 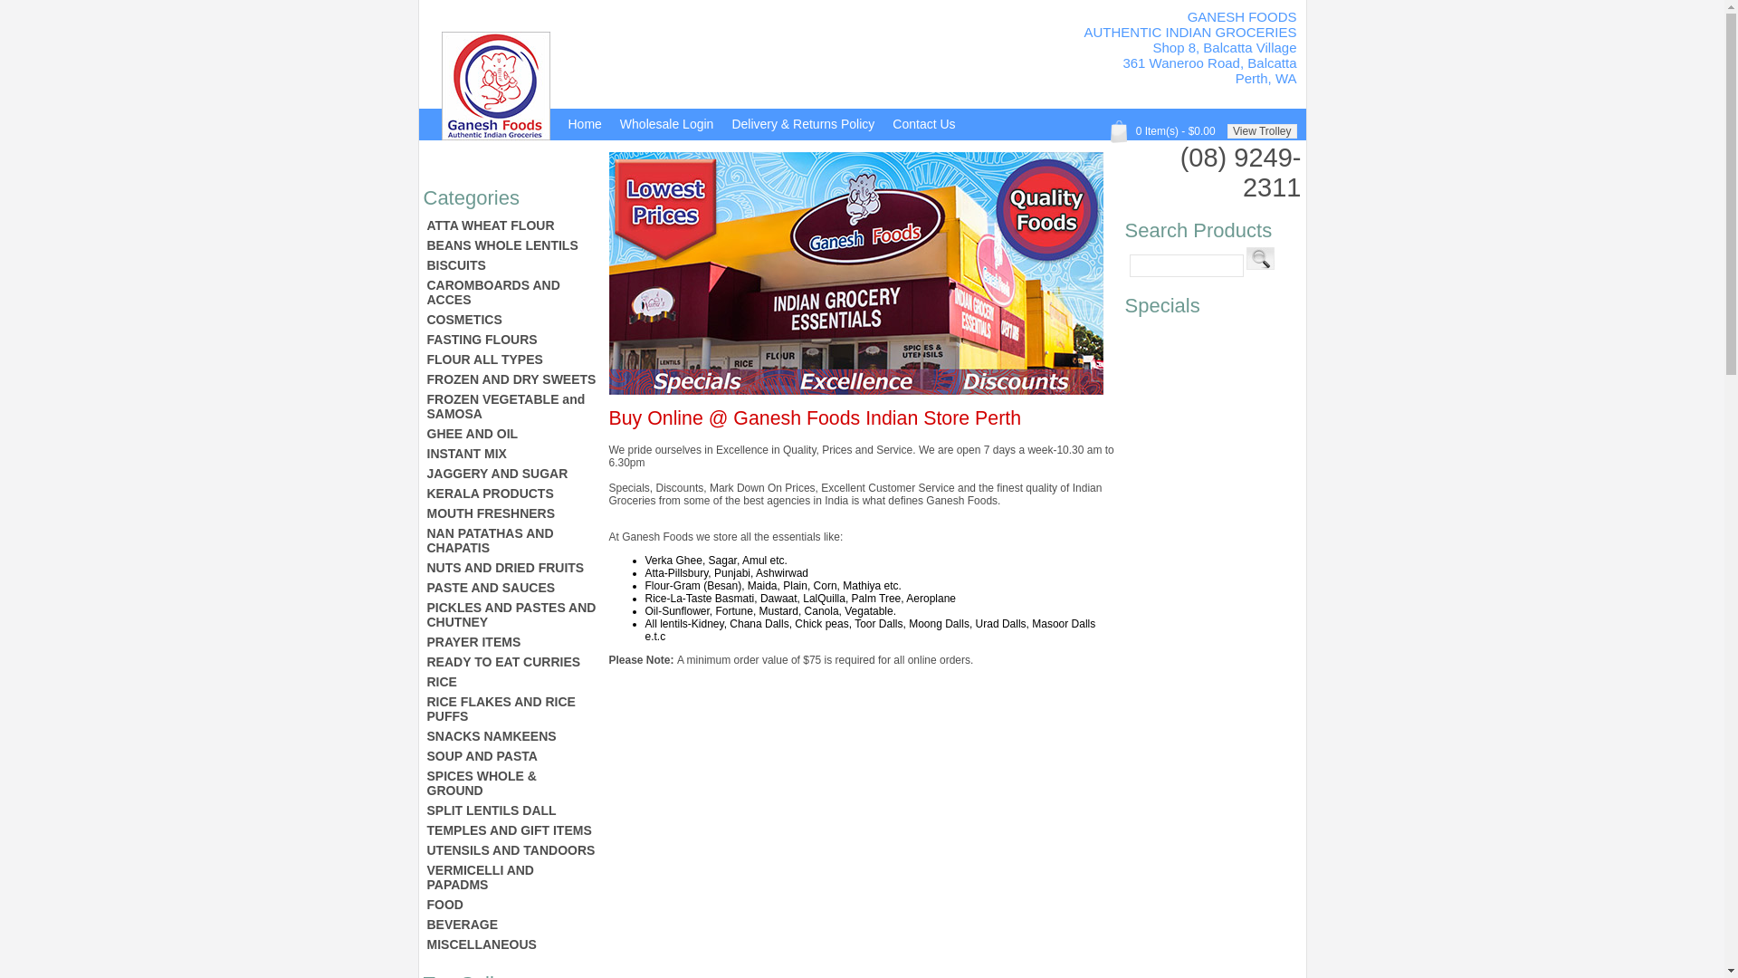 What do you see at coordinates (923, 127) in the screenshot?
I see `Contact Us` at bounding box center [923, 127].